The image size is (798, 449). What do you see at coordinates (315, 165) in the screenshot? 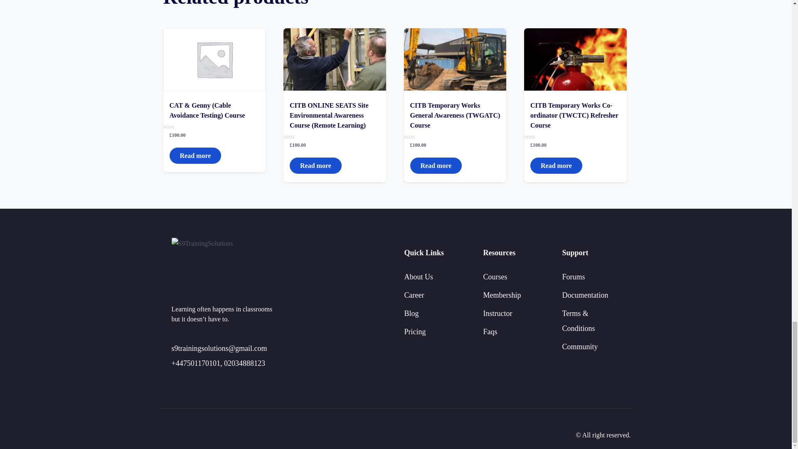
I see `Read more` at bounding box center [315, 165].